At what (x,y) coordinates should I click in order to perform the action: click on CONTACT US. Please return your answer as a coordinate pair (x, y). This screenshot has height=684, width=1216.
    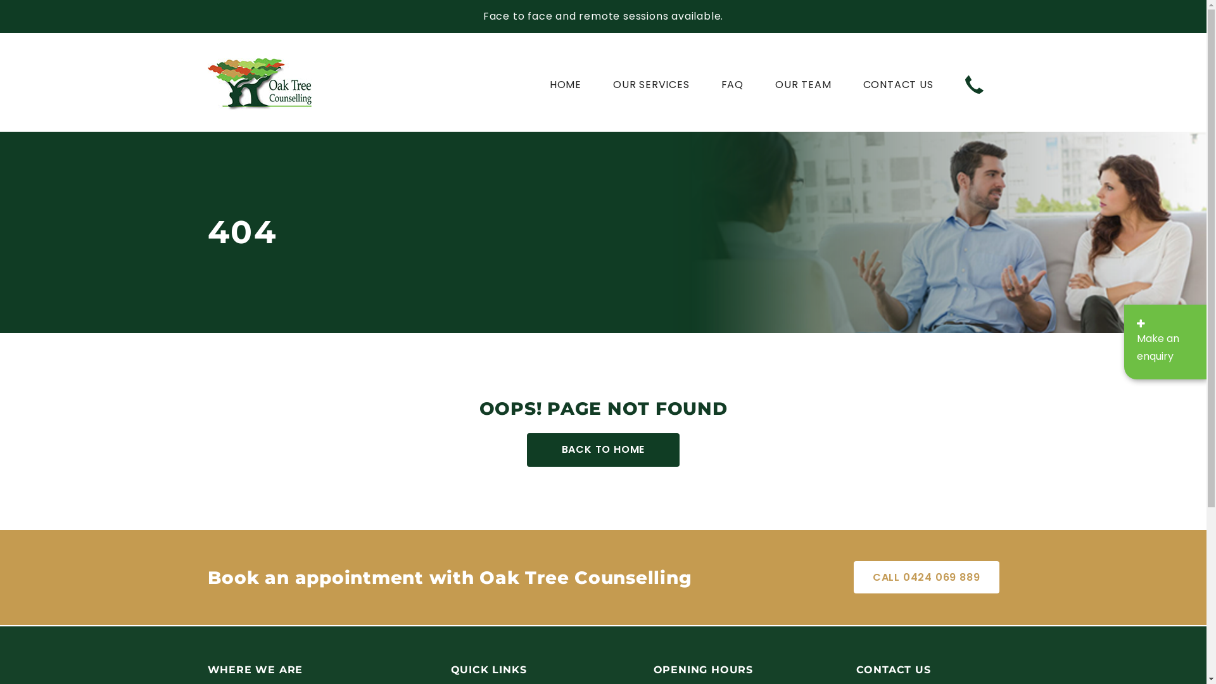
    Looking at the image, I should click on (898, 92).